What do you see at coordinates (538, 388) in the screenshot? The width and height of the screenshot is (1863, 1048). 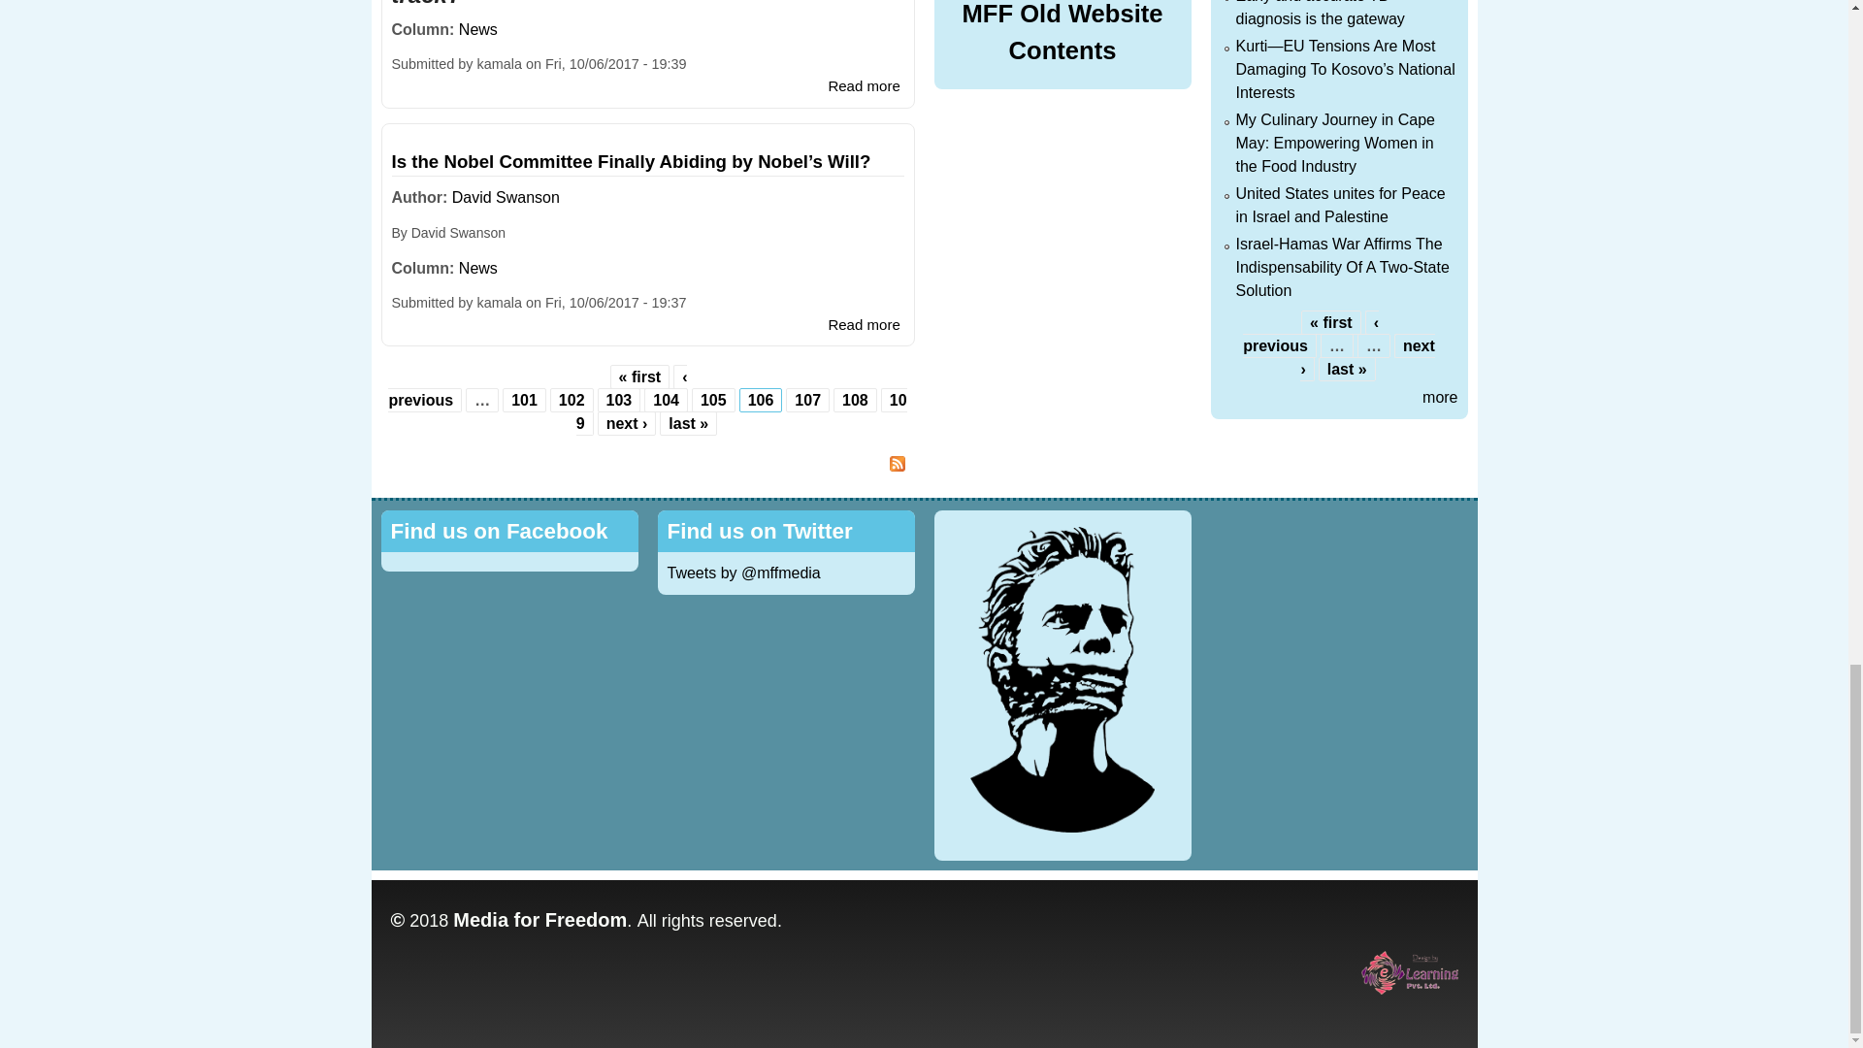 I see `Go to previous page` at bounding box center [538, 388].